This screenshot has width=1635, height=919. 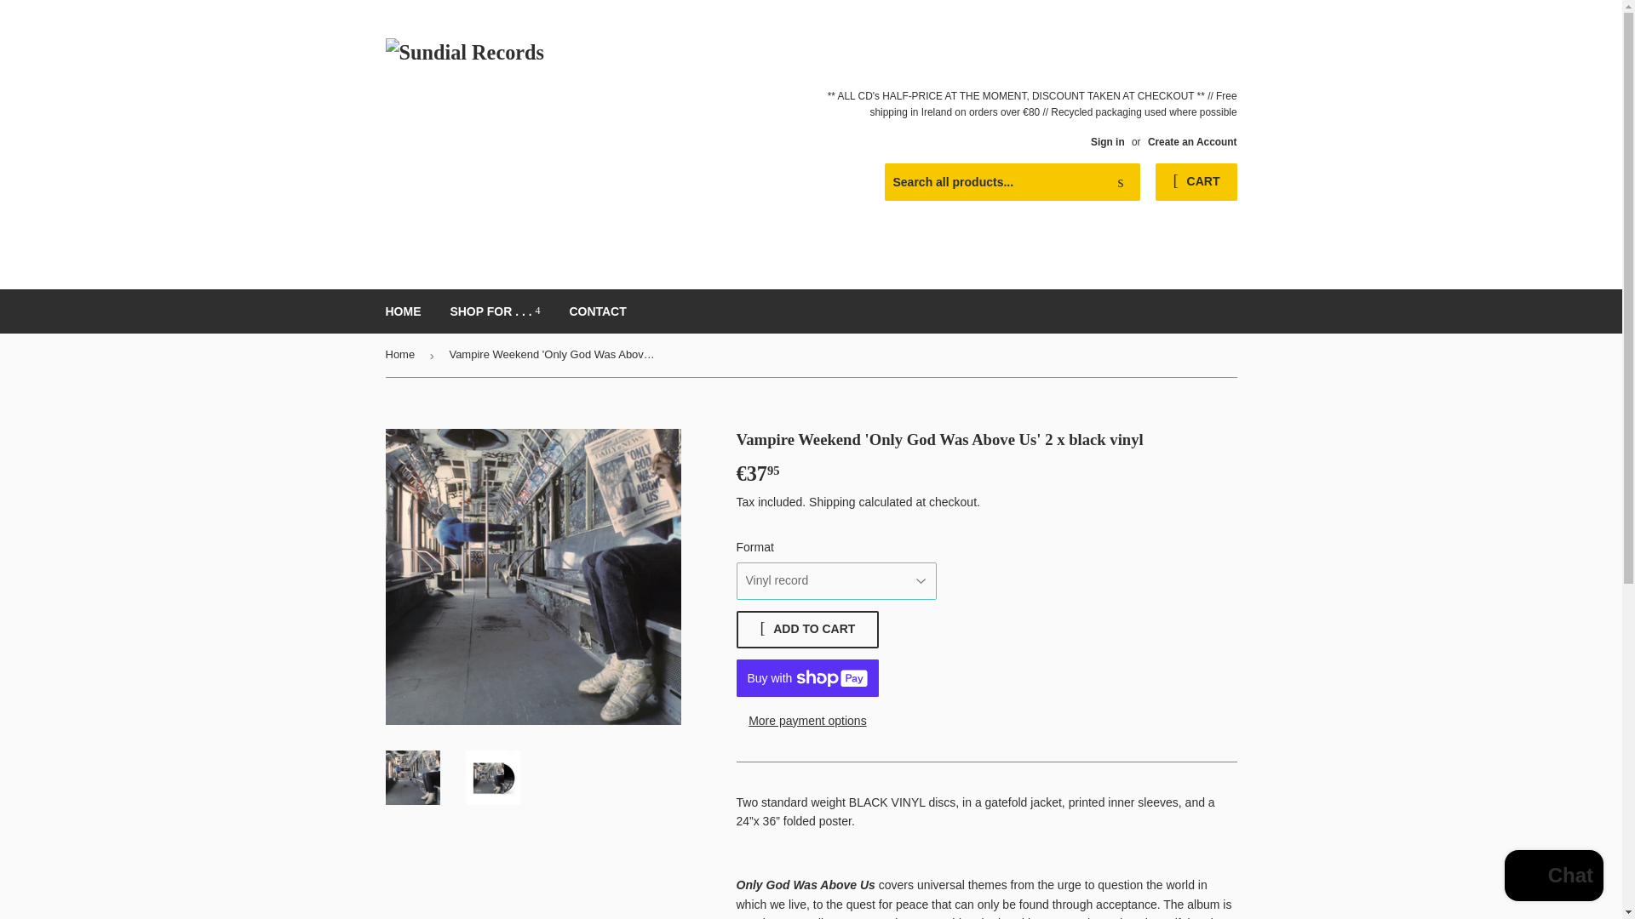 What do you see at coordinates (1196, 182) in the screenshot?
I see `CART` at bounding box center [1196, 182].